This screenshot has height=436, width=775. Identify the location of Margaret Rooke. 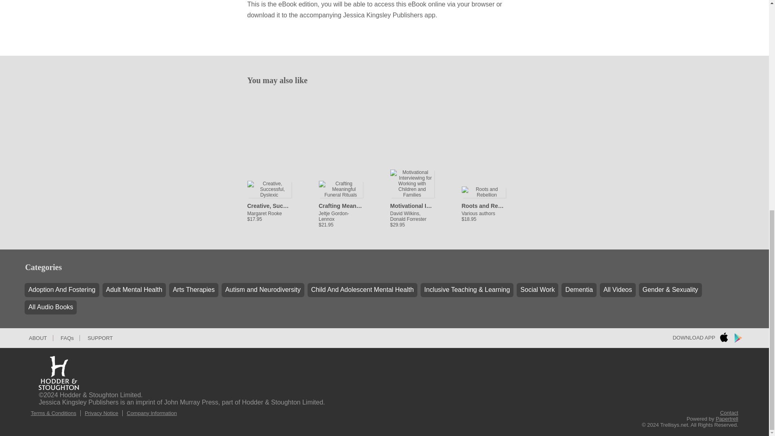
(269, 207).